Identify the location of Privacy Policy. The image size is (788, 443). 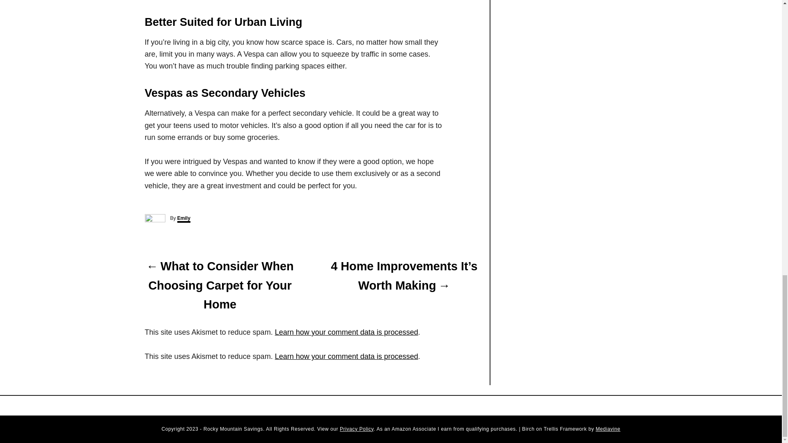
(356, 429).